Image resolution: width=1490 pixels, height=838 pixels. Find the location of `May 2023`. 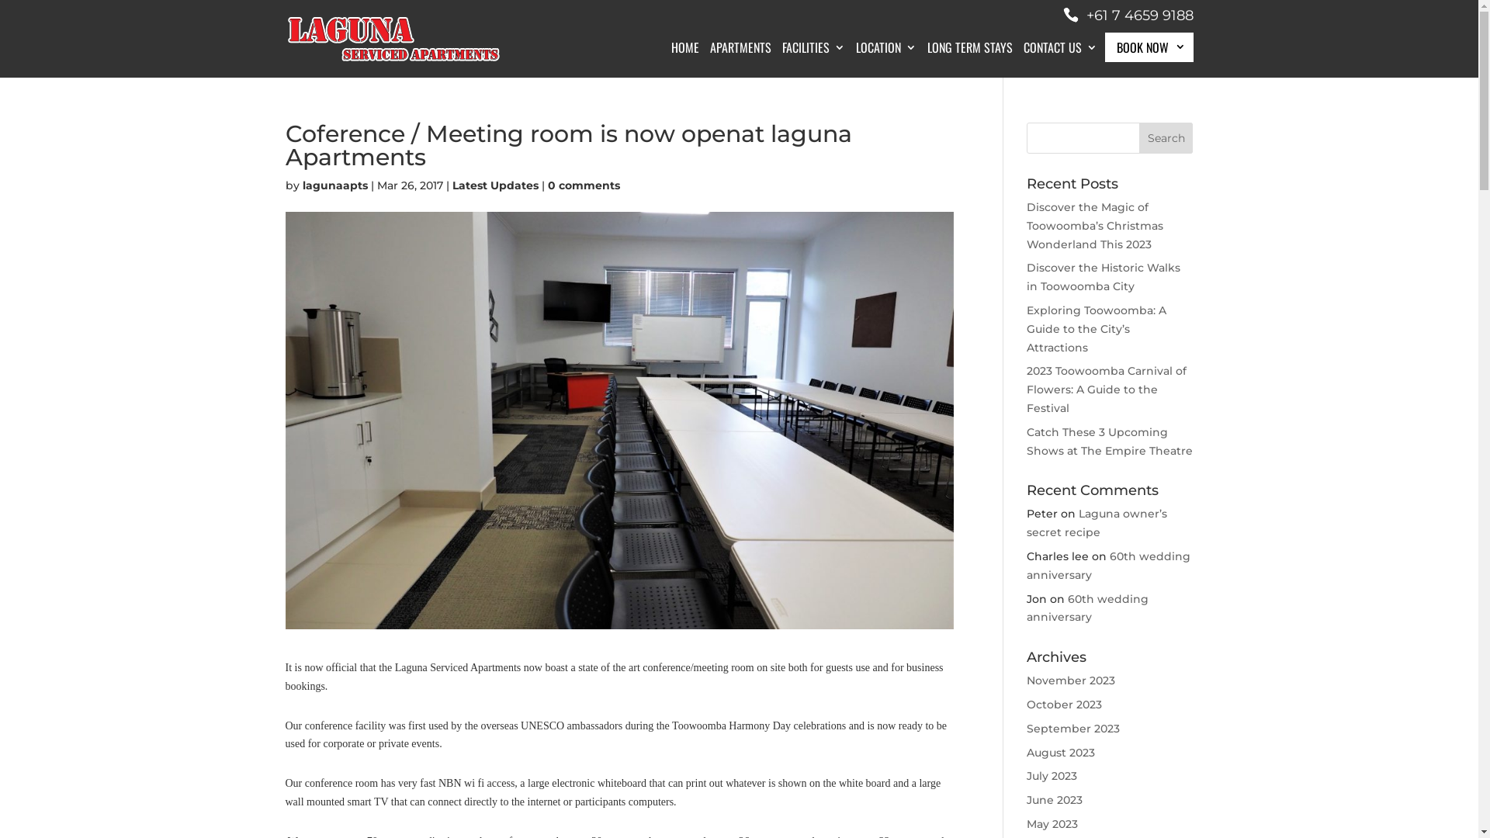

May 2023 is located at coordinates (1052, 824).